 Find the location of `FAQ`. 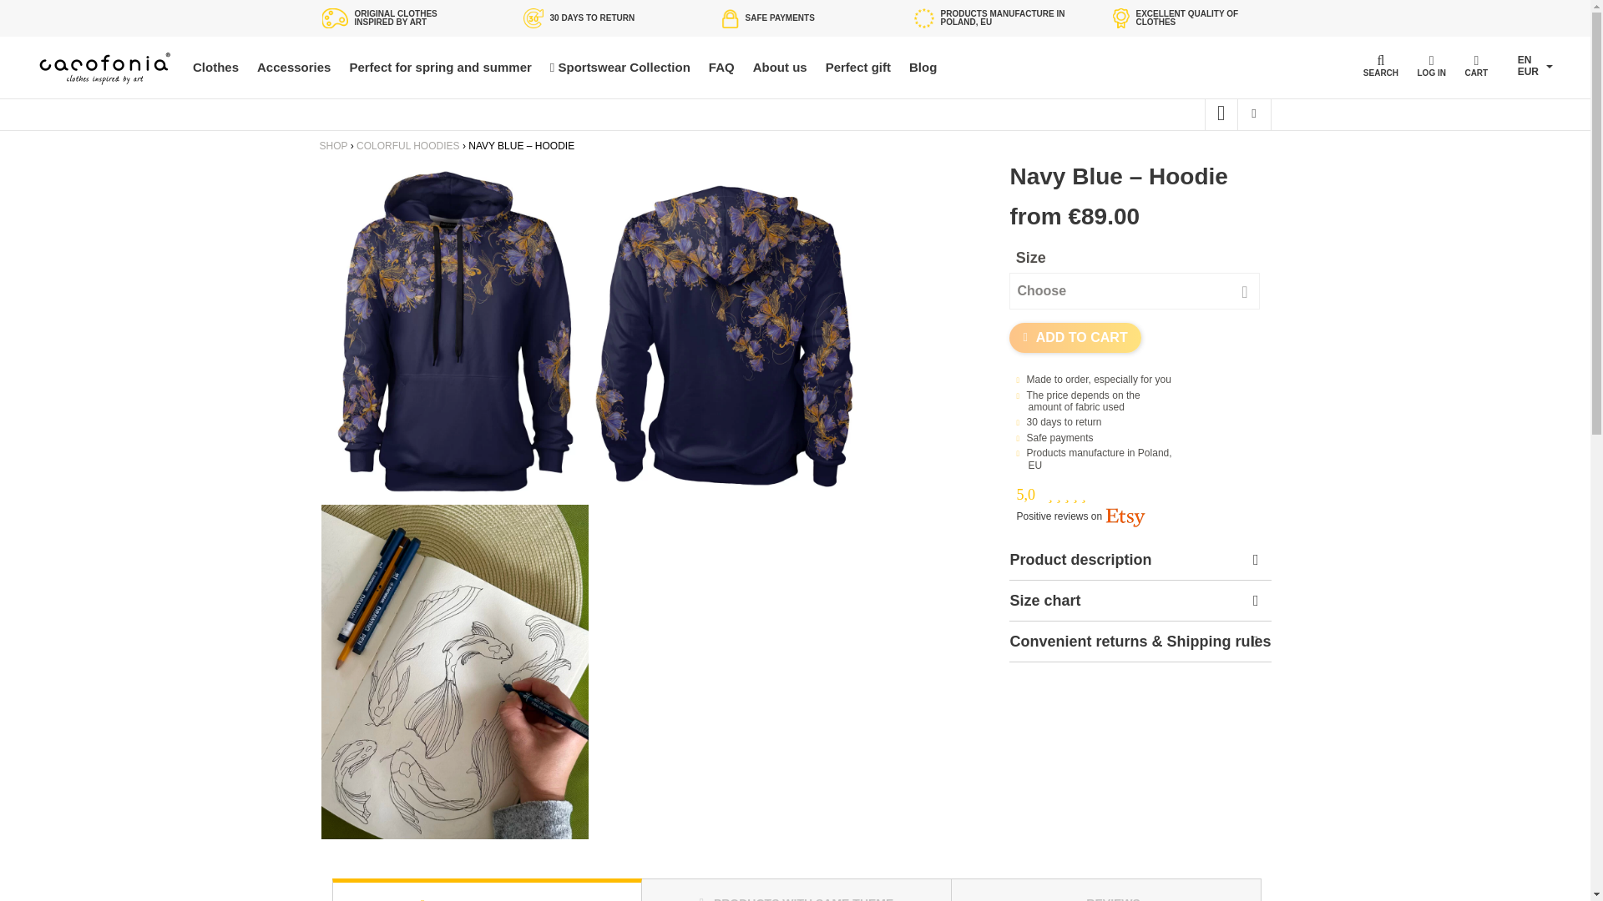

FAQ is located at coordinates (721, 67).